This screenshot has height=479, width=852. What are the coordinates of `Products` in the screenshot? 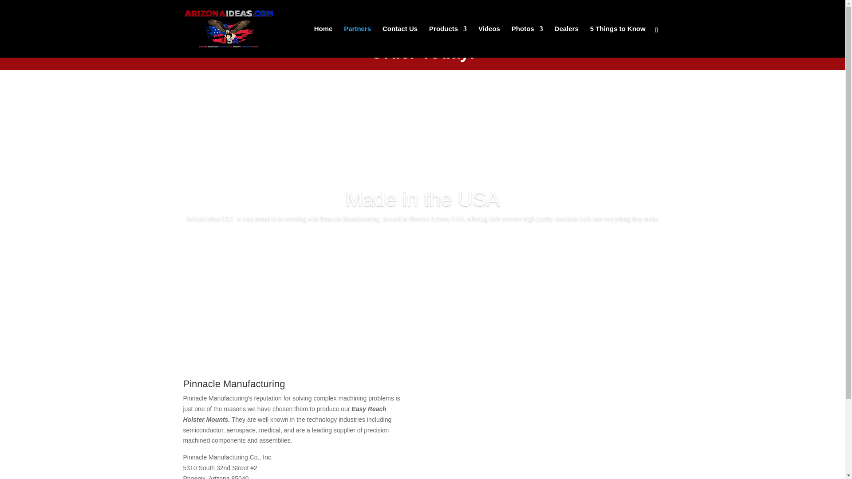 It's located at (448, 42).